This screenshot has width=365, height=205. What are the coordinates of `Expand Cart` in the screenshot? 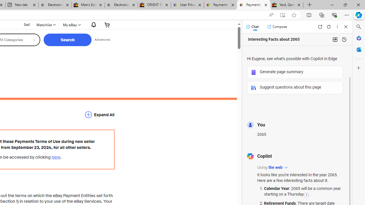 It's located at (107, 25).